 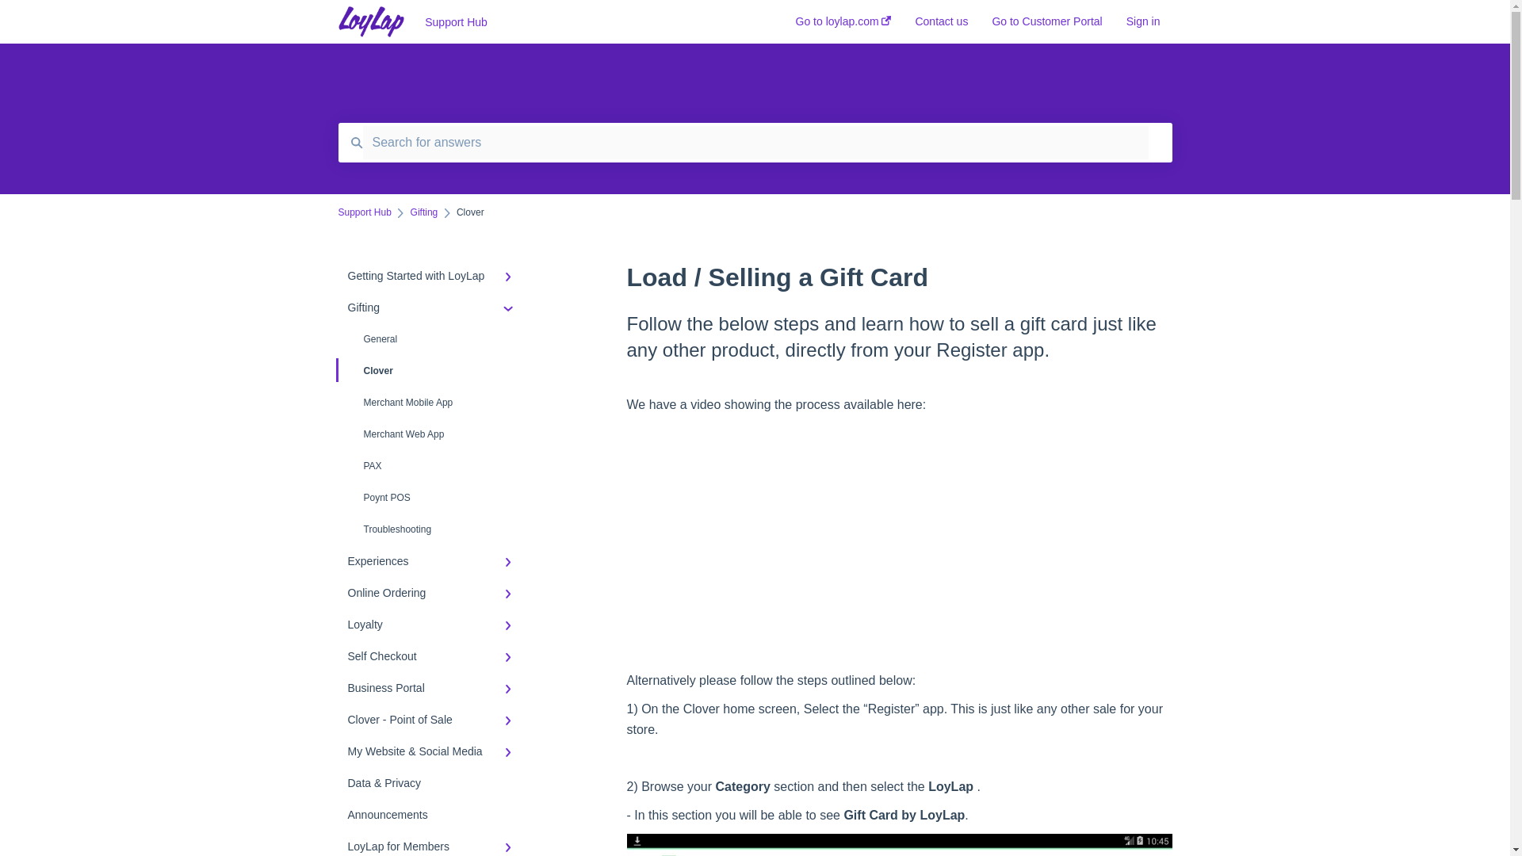 I want to click on Go to Customer Portal, so click(x=1046, y=26).